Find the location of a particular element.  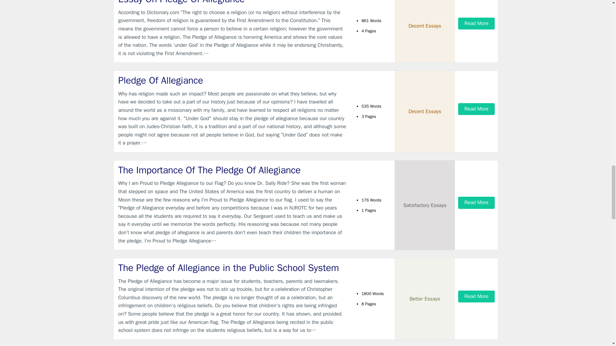

Essay On Pledge Of Allegiance is located at coordinates (232, 3).